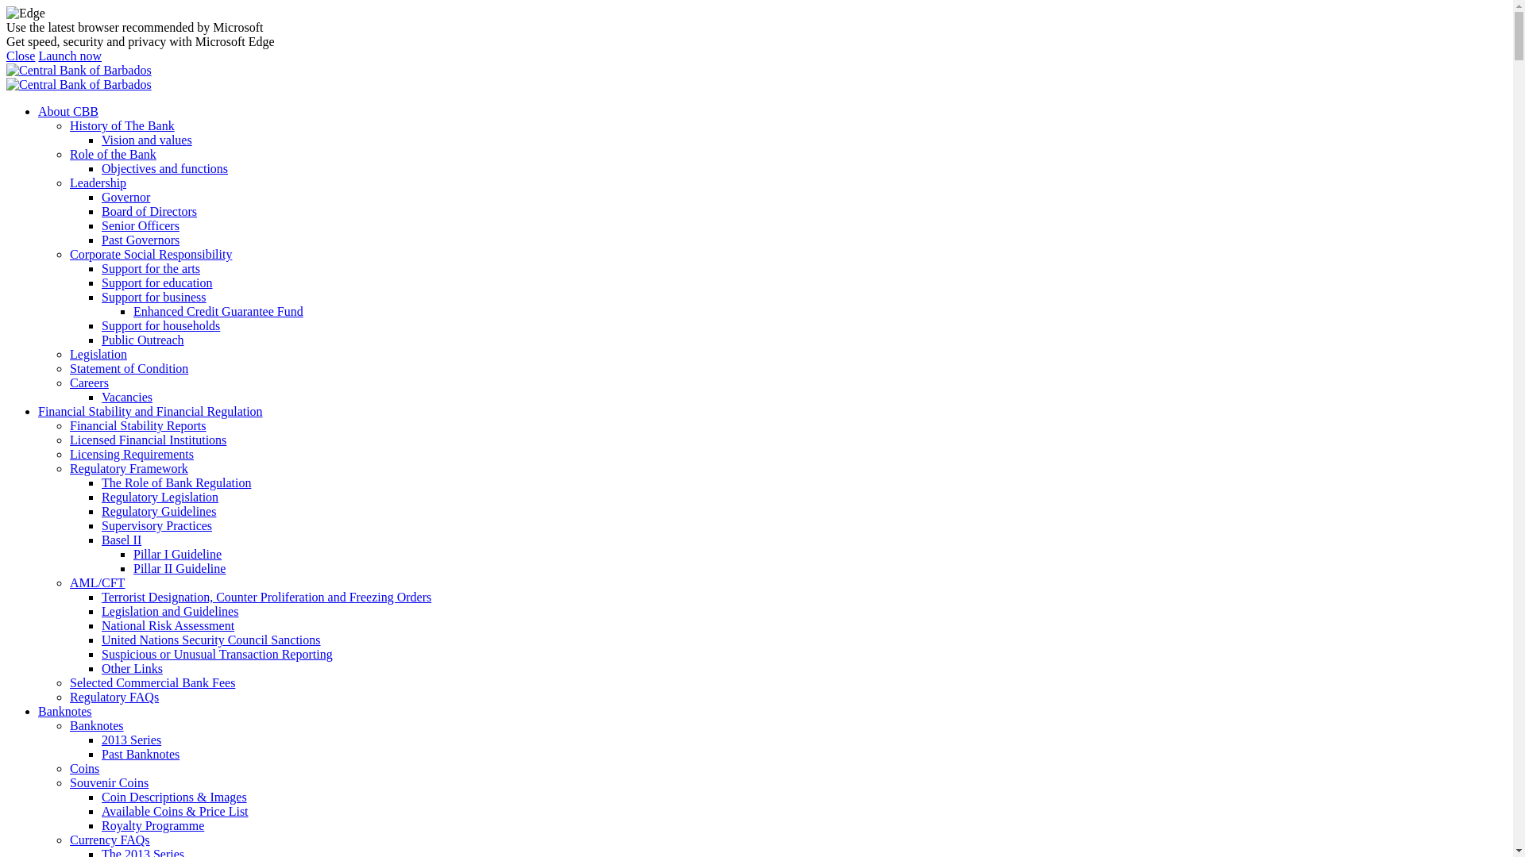 This screenshot has width=1525, height=857. What do you see at coordinates (170, 611) in the screenshot?
I see `Legislation and Guidelines` at bounding box center [170, 611].